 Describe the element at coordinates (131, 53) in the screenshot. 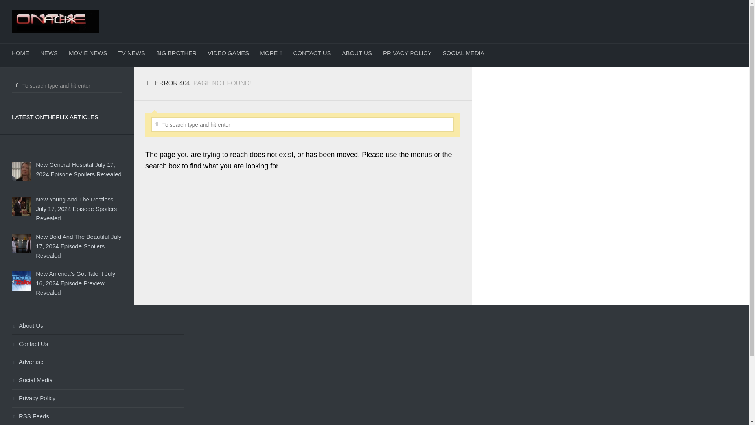

I see `TV NEWS` at that location.